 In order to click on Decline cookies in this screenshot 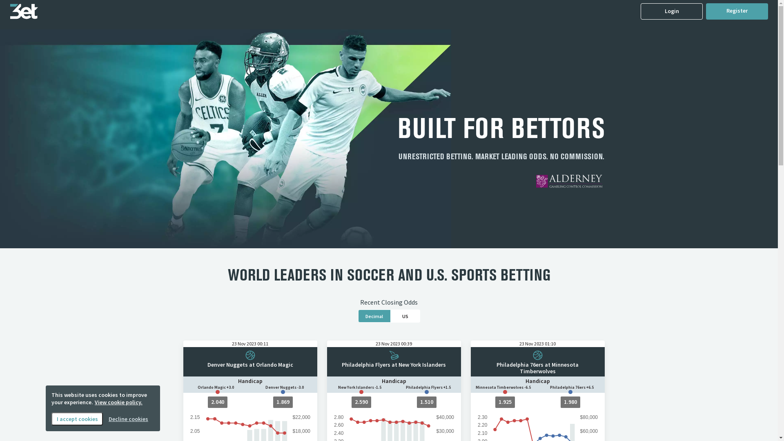, I will do `click(128, 419)`.